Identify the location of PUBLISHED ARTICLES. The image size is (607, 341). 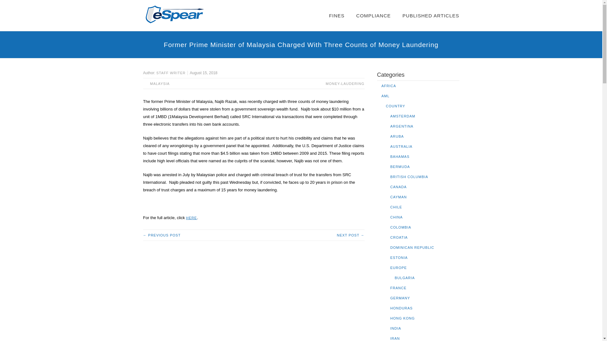
(431, 16).